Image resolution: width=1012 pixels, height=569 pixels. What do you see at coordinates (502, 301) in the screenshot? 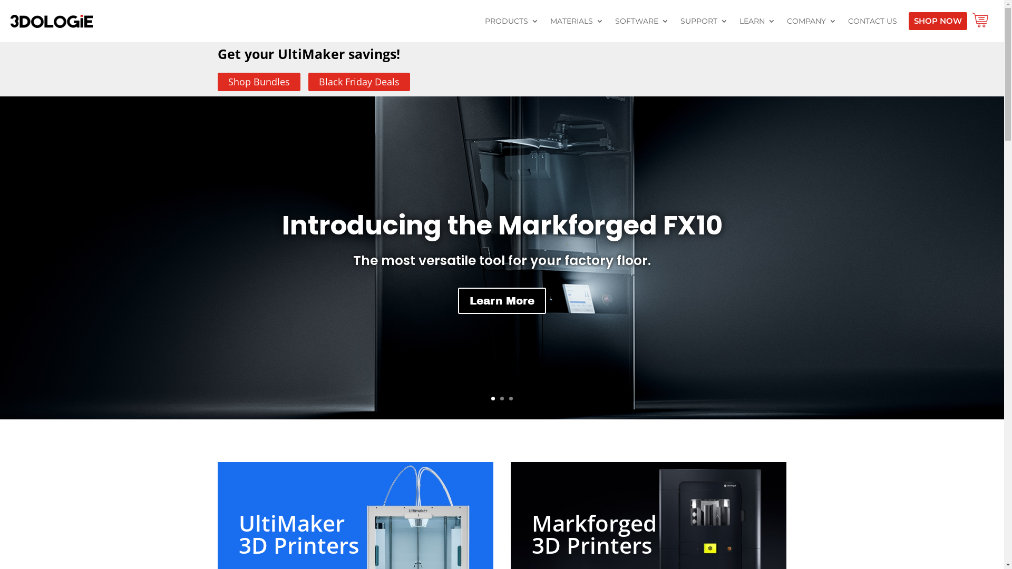
I see `Learn More` at bounding box center [502, 301].